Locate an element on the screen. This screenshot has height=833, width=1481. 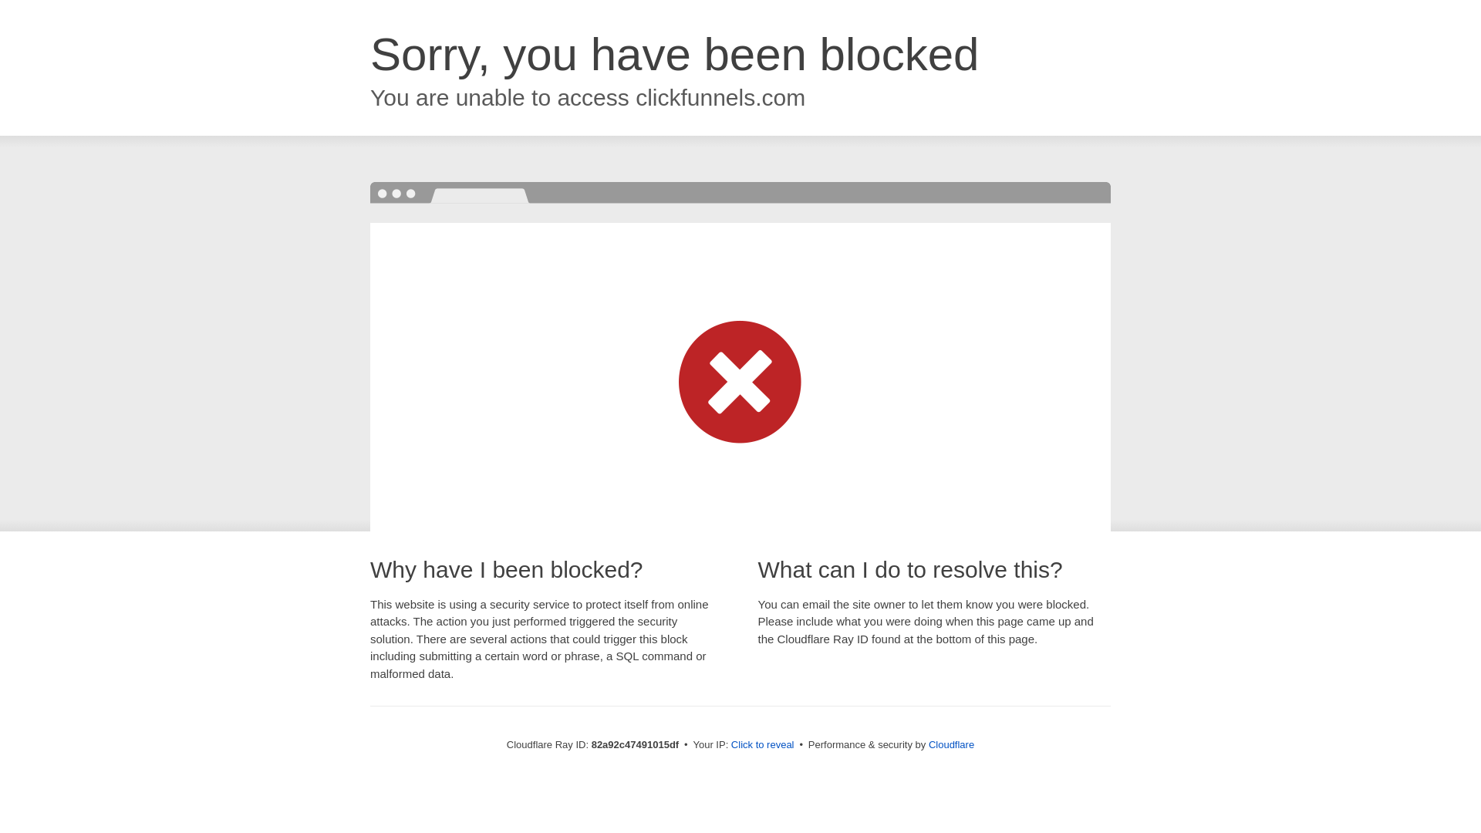
Cloudflare is located at coordinates (952, 745).